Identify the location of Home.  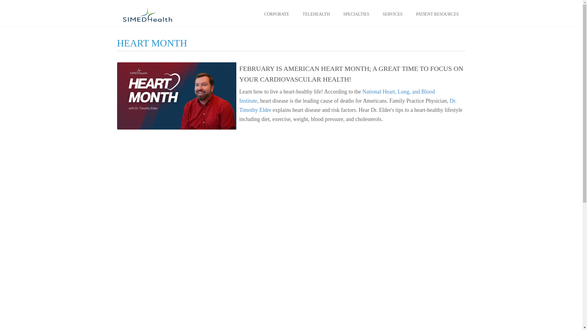
(147, 15).